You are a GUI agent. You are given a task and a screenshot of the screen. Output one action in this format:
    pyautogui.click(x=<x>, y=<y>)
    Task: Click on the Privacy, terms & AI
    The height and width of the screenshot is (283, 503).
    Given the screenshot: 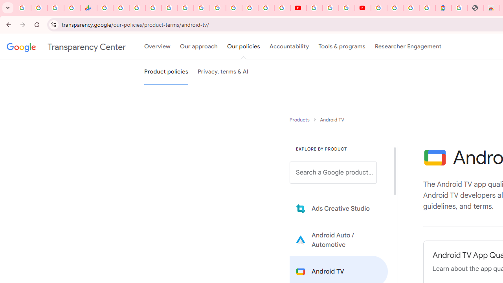 What is the action you would take?
    pyautogui.click(x=223, y=72)
    